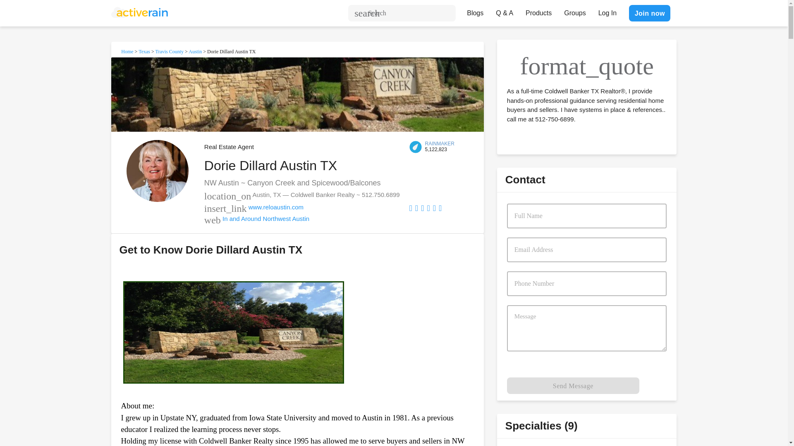 The image size is (794, 446). I want to click on Blogs, so click(475, 11).